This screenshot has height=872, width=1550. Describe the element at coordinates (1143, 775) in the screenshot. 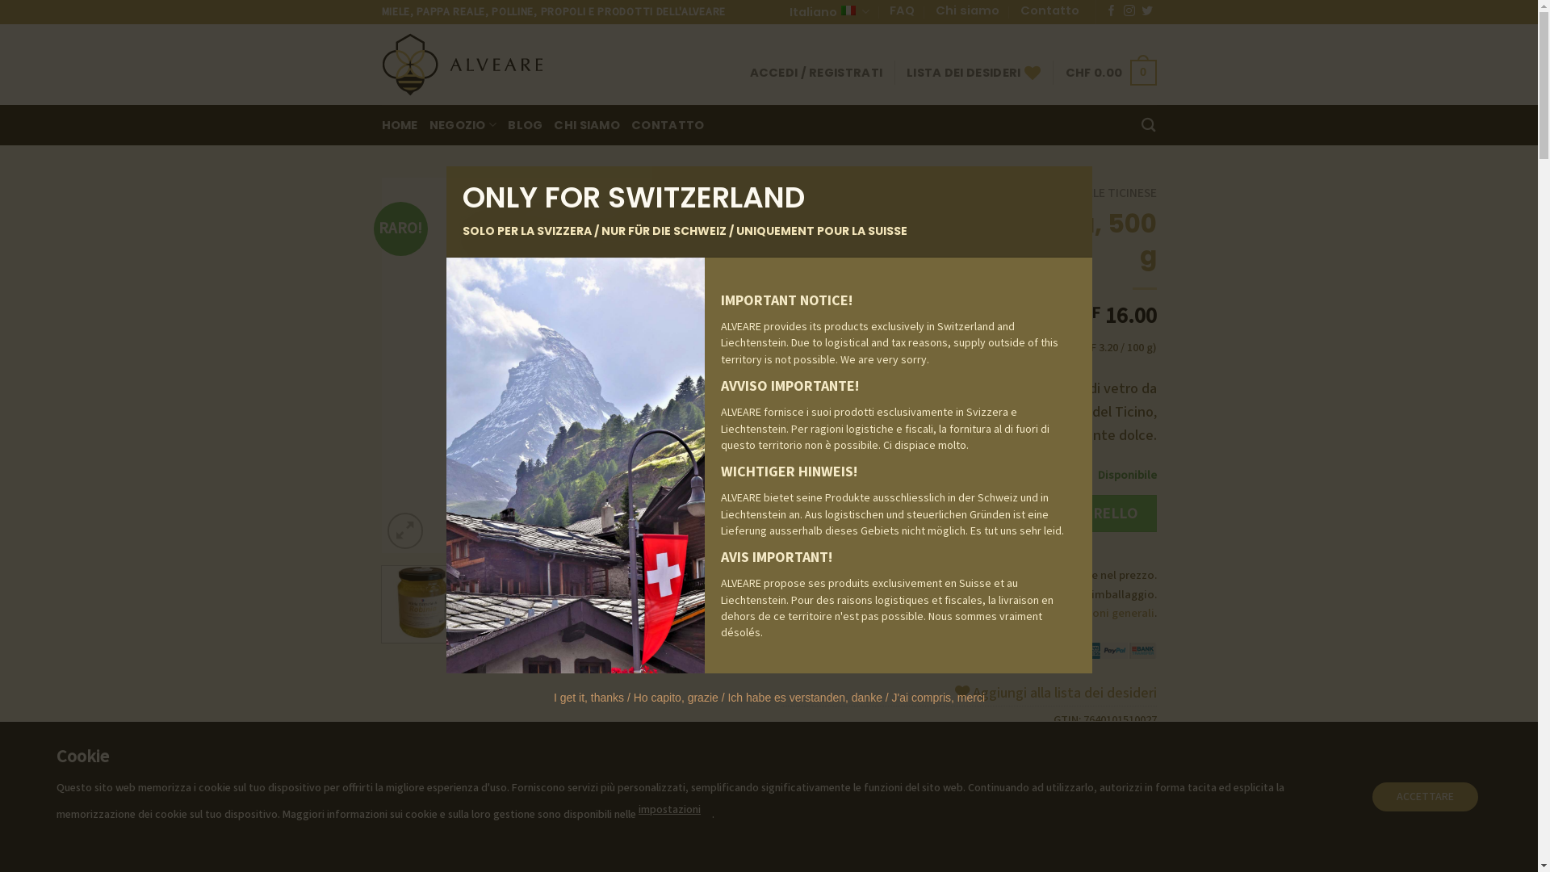

I see `Miele` at that location.